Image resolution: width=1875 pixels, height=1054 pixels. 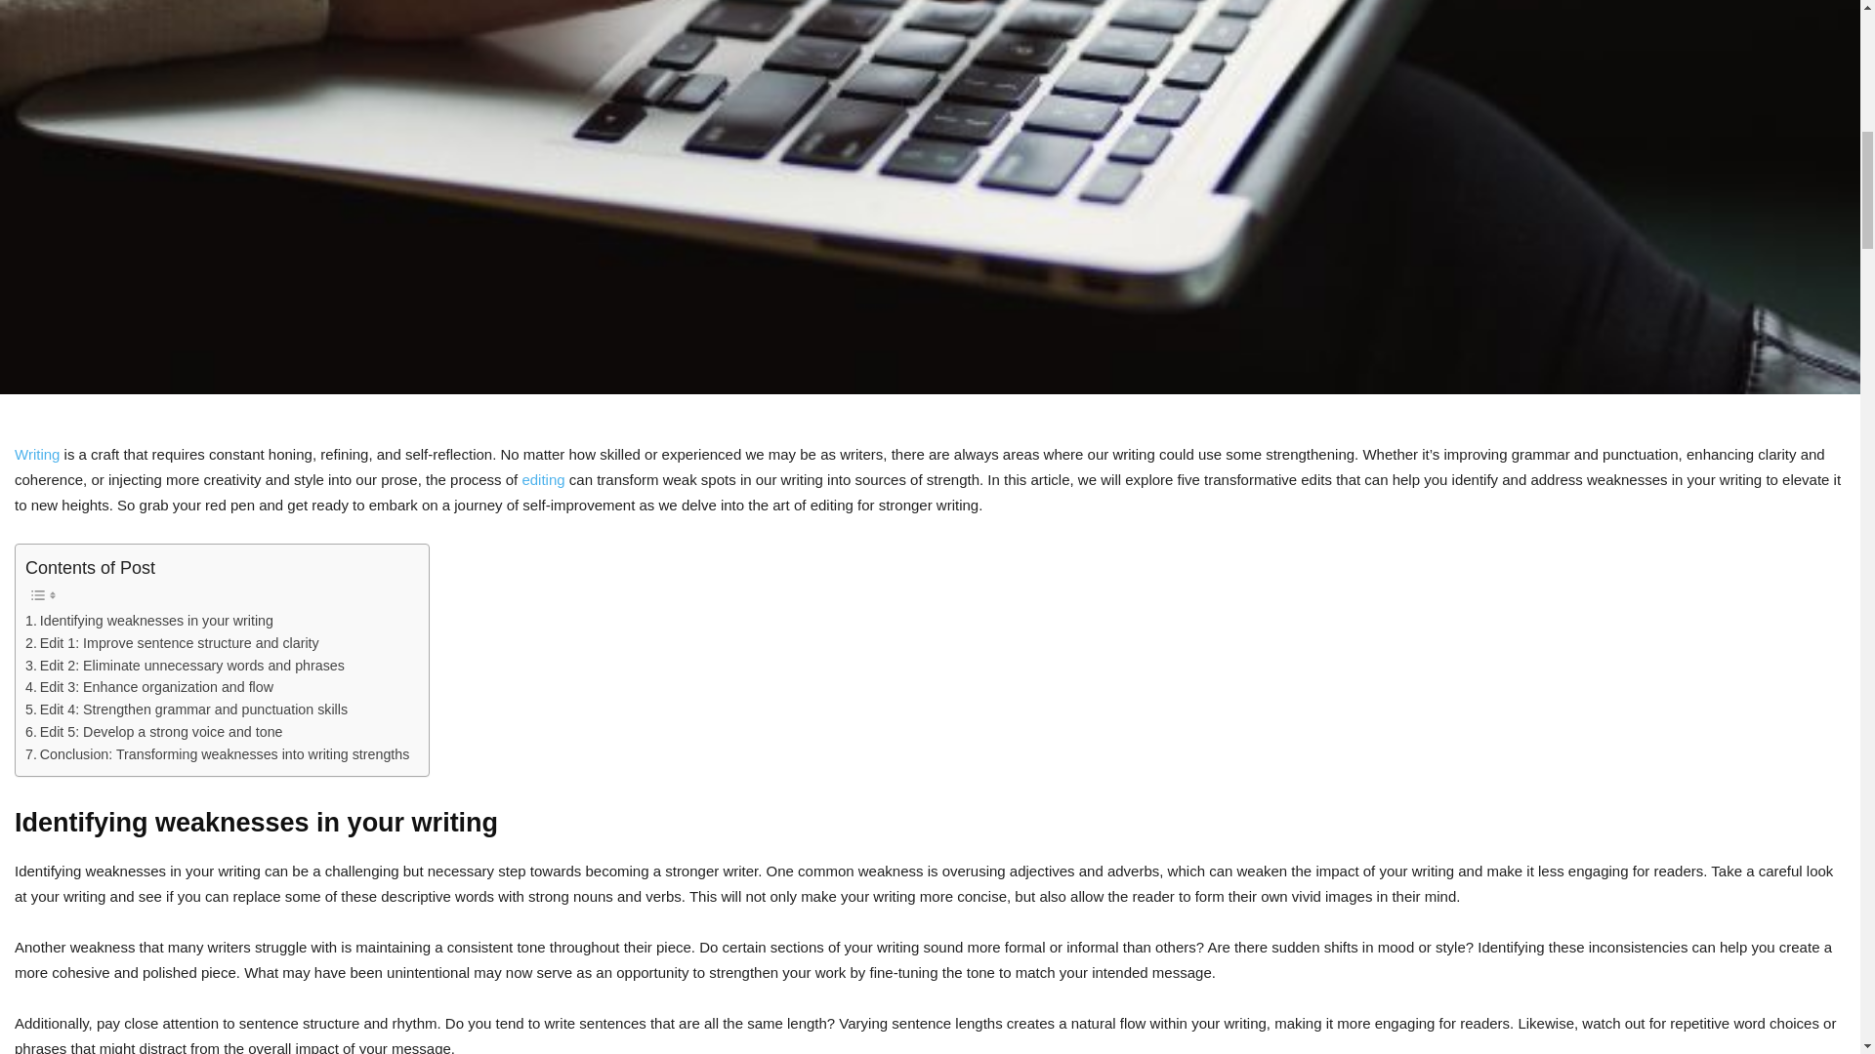 What do you see at coordinates (542, 479) in the screenshot?
I see `editing` at bounding box center [542, 479].